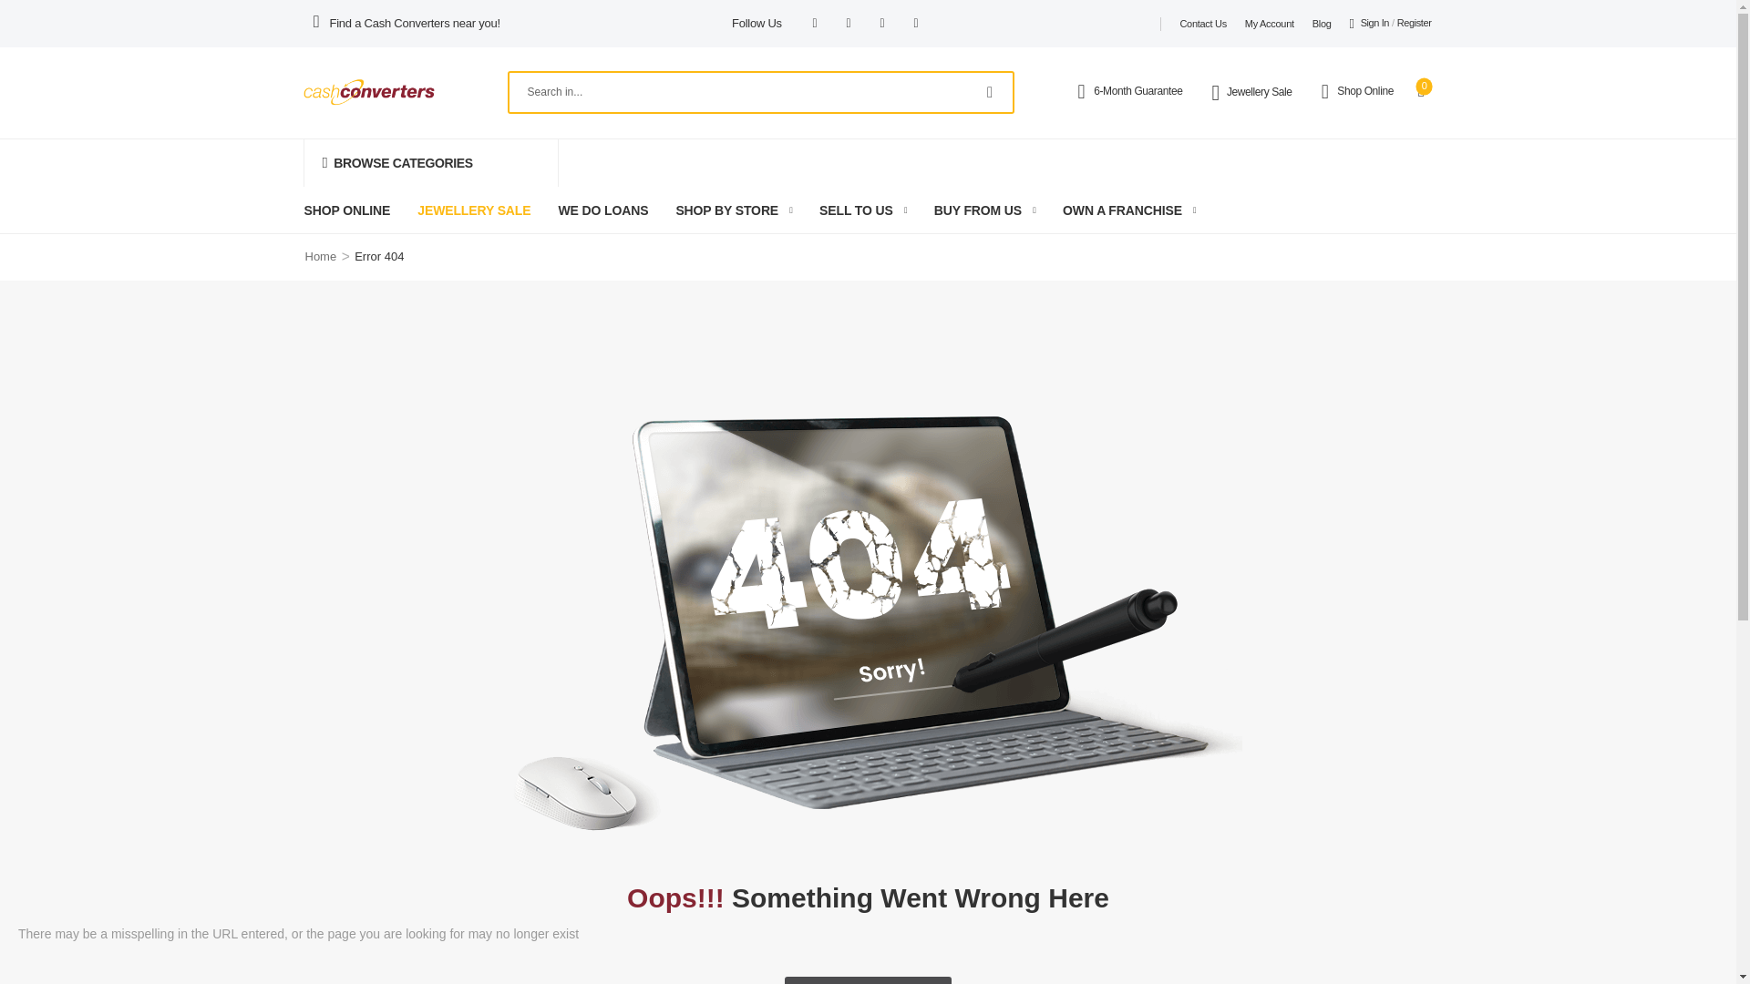  What do you see at coordinates (1414, 24) in the screenshot?
I see `Register` at bounding box center [1414, 24].